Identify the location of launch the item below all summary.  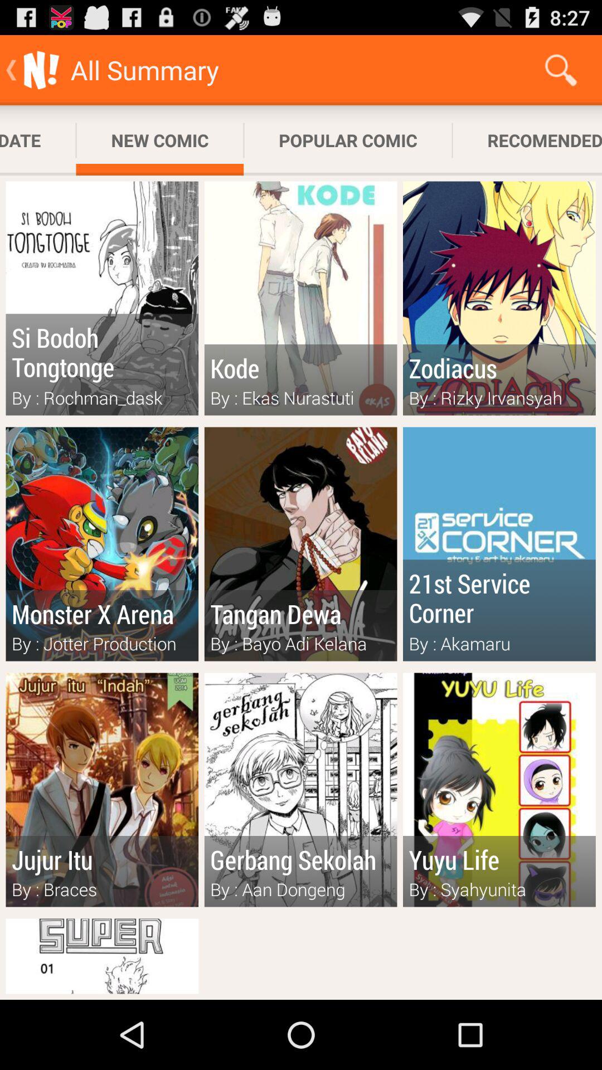
(159, 140).